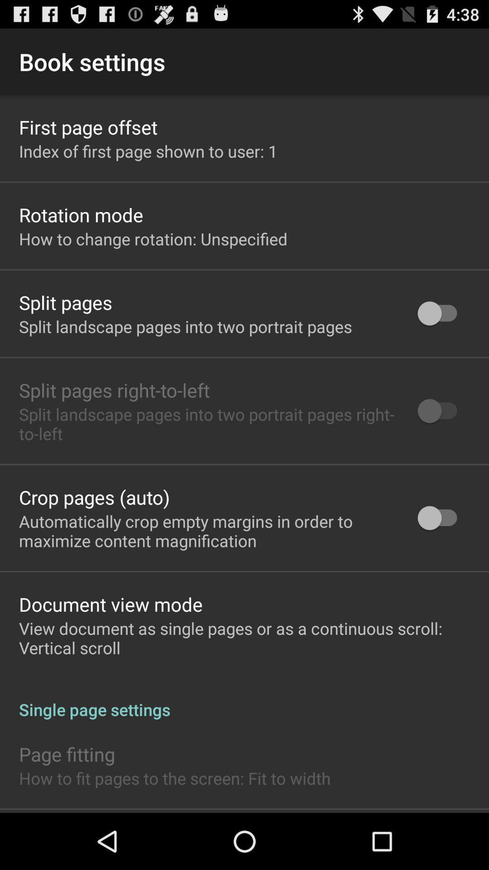  What do you see at coordinates (67, 754) in the screenshot?
I see `choose the item below the single page settings item` at bounding box center [67, 754].